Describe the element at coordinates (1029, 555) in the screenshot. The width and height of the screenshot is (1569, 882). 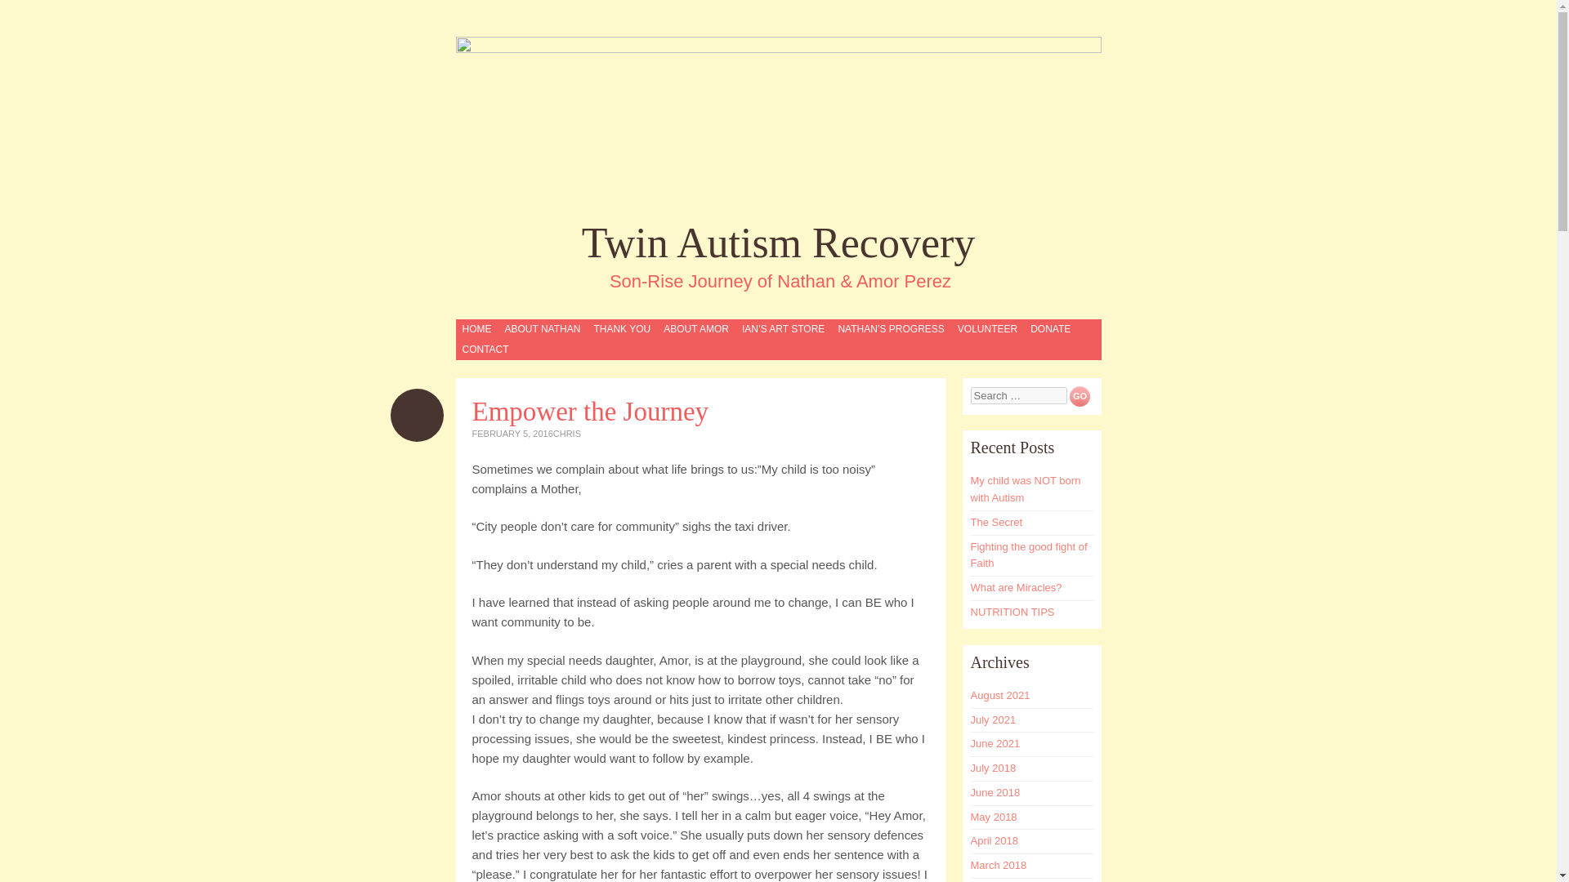
I see `Fighting the good fight of Faith` at that location.